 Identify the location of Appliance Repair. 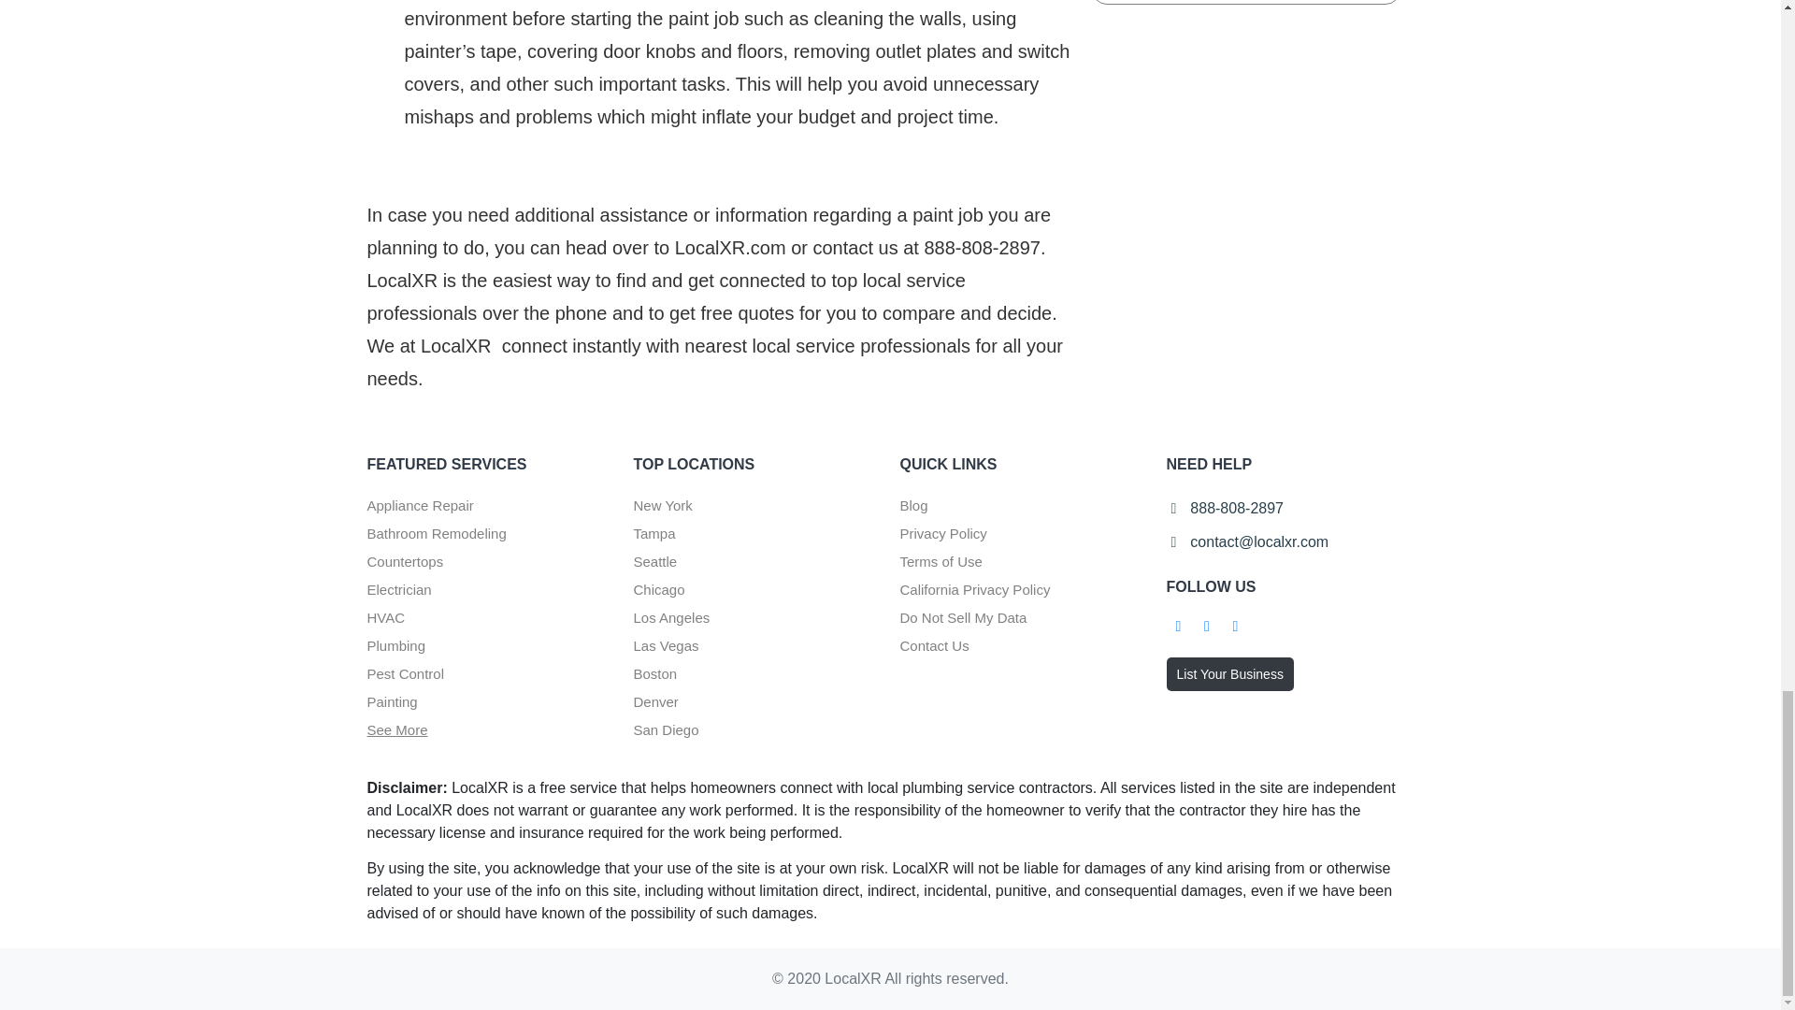
(419, 505).